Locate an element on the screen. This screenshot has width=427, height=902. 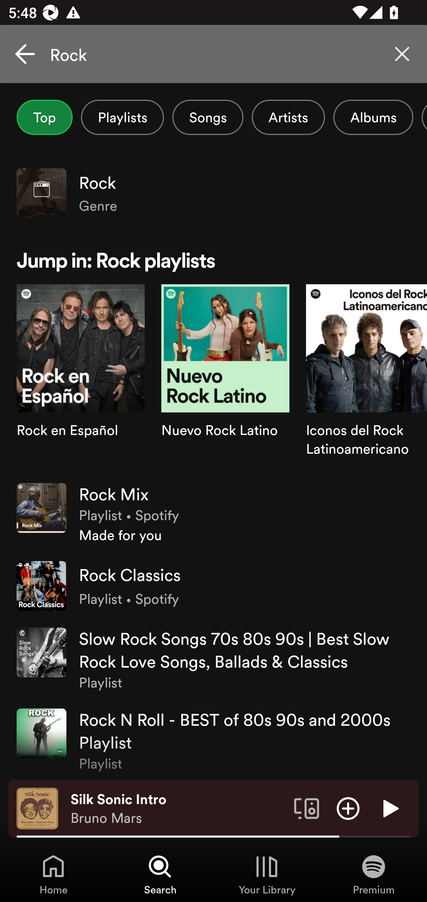
Connect to a device. Opens the devices menu is located at coordinates (307, 808).